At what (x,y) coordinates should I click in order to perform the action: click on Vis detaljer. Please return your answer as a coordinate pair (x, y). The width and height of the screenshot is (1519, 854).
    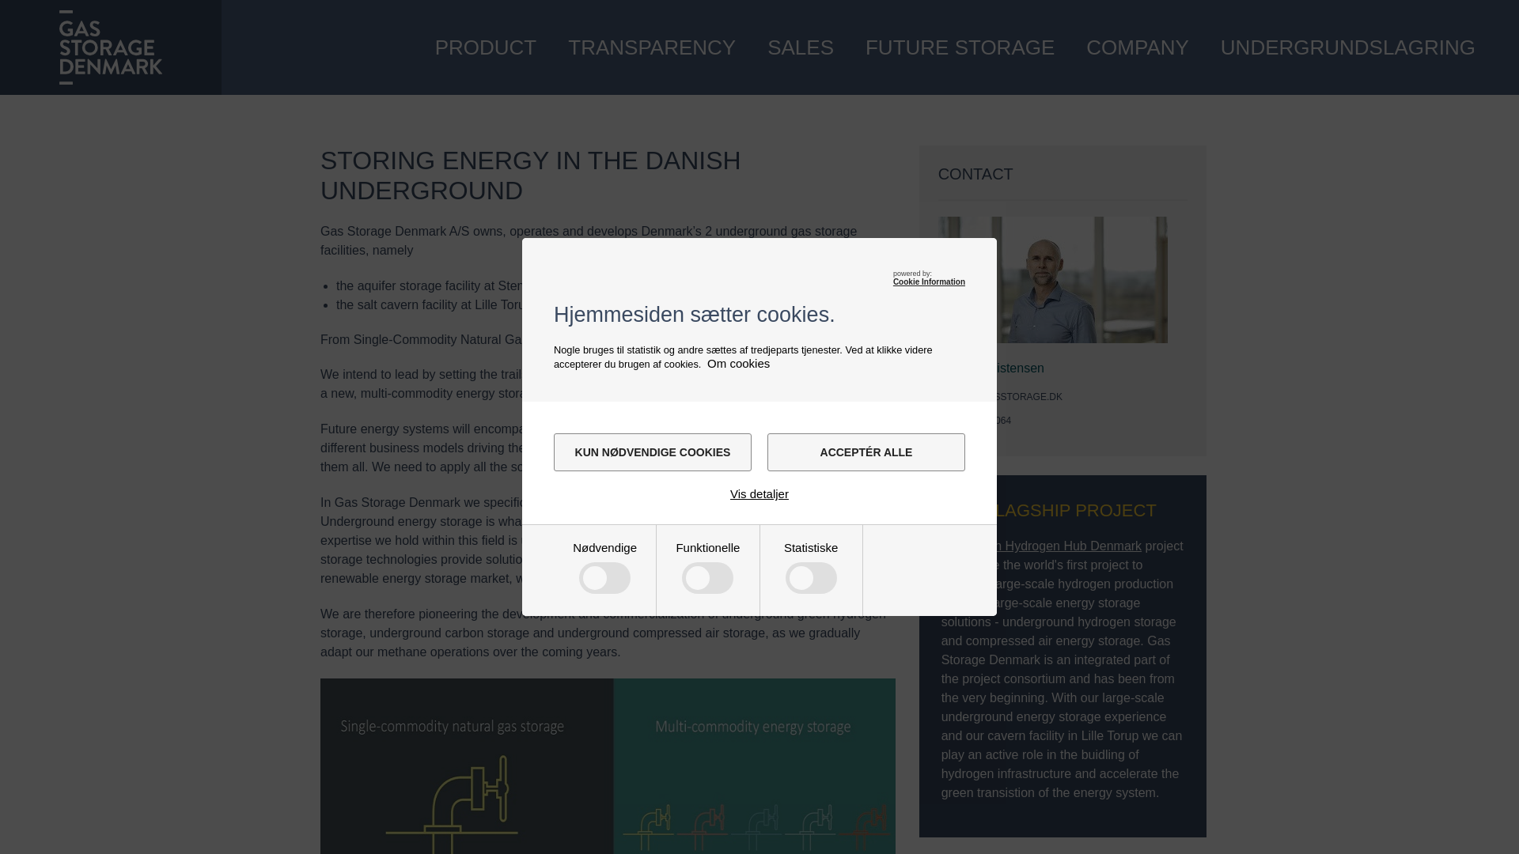
    Looking at the image, I should click on (759, 493).